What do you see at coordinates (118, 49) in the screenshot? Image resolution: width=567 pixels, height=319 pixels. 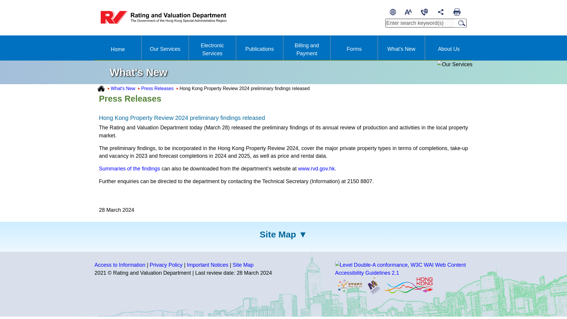 I see `Home` at bounding box center [118, 49].